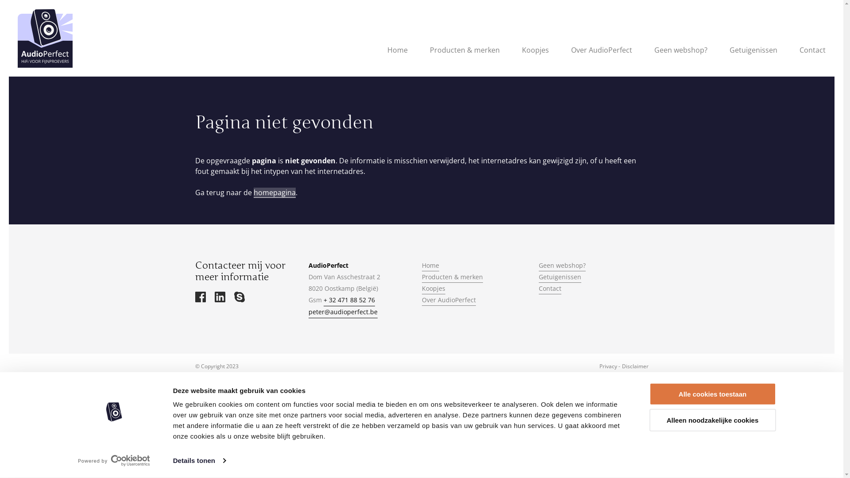  What do you see at coordinates (562, 266) in the screenshot?
I see `Geen webshop?` at bounding box center [562, 266].